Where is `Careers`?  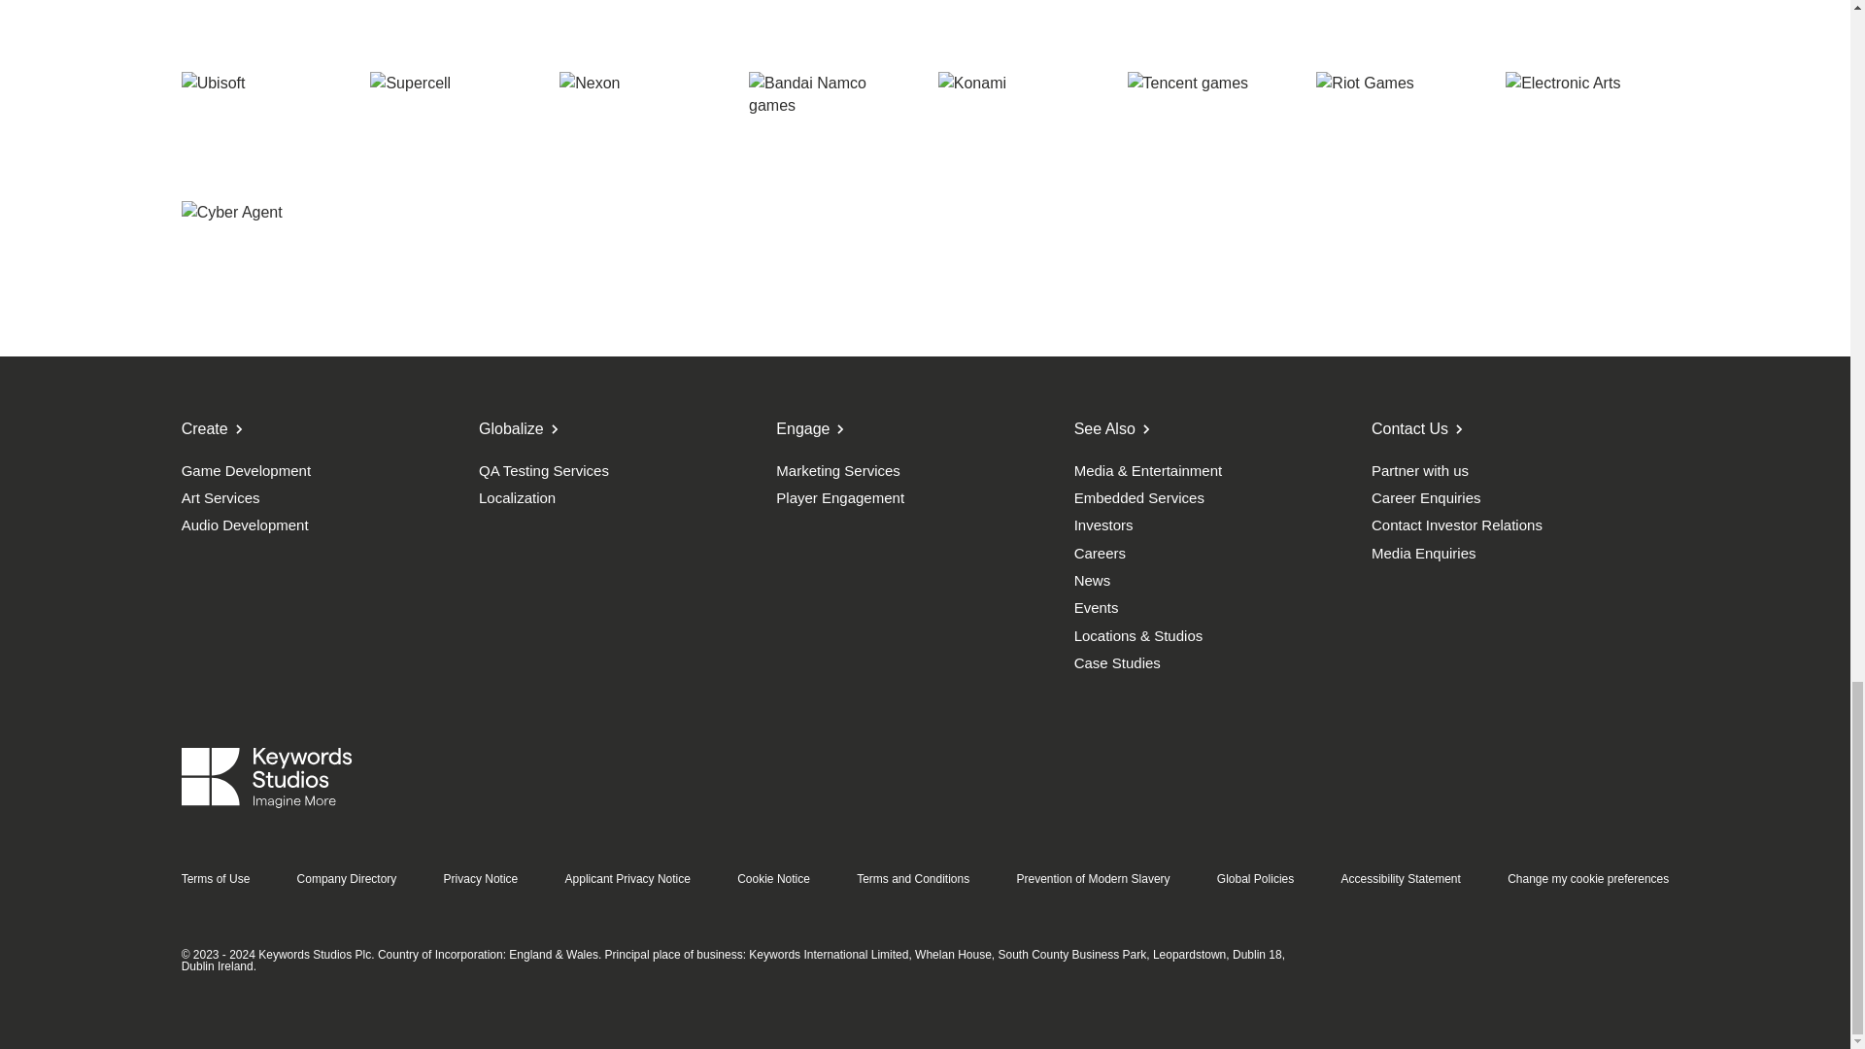
Careers is located at coordinates (1215, 552).